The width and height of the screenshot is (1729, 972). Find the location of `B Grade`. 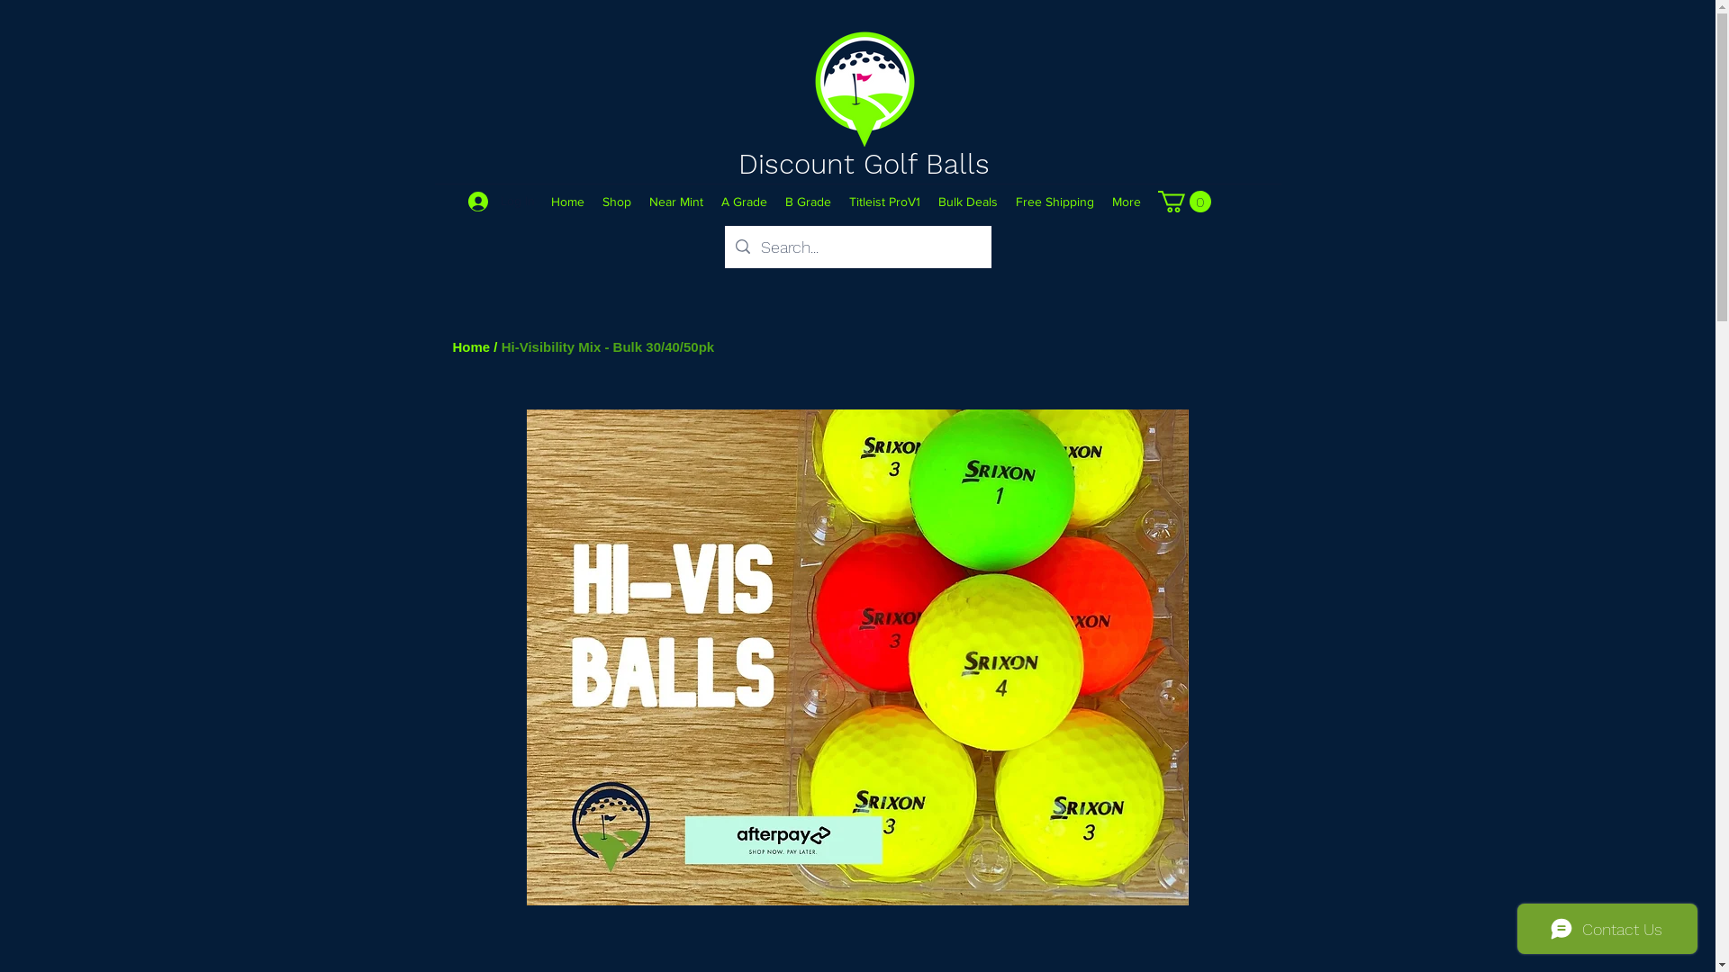

B Grade is located at coordinates (809, 202).